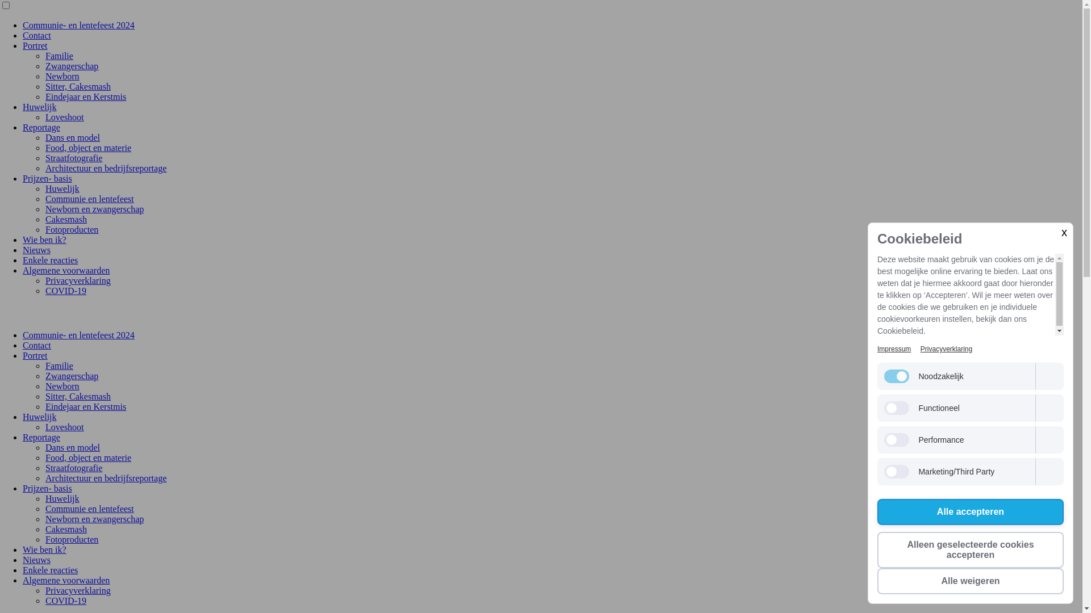 This screenshot has width=1091, height=613. Describe the element at coordinates (65, 117) in the screenshot. I see `Loveshoot` at that location.